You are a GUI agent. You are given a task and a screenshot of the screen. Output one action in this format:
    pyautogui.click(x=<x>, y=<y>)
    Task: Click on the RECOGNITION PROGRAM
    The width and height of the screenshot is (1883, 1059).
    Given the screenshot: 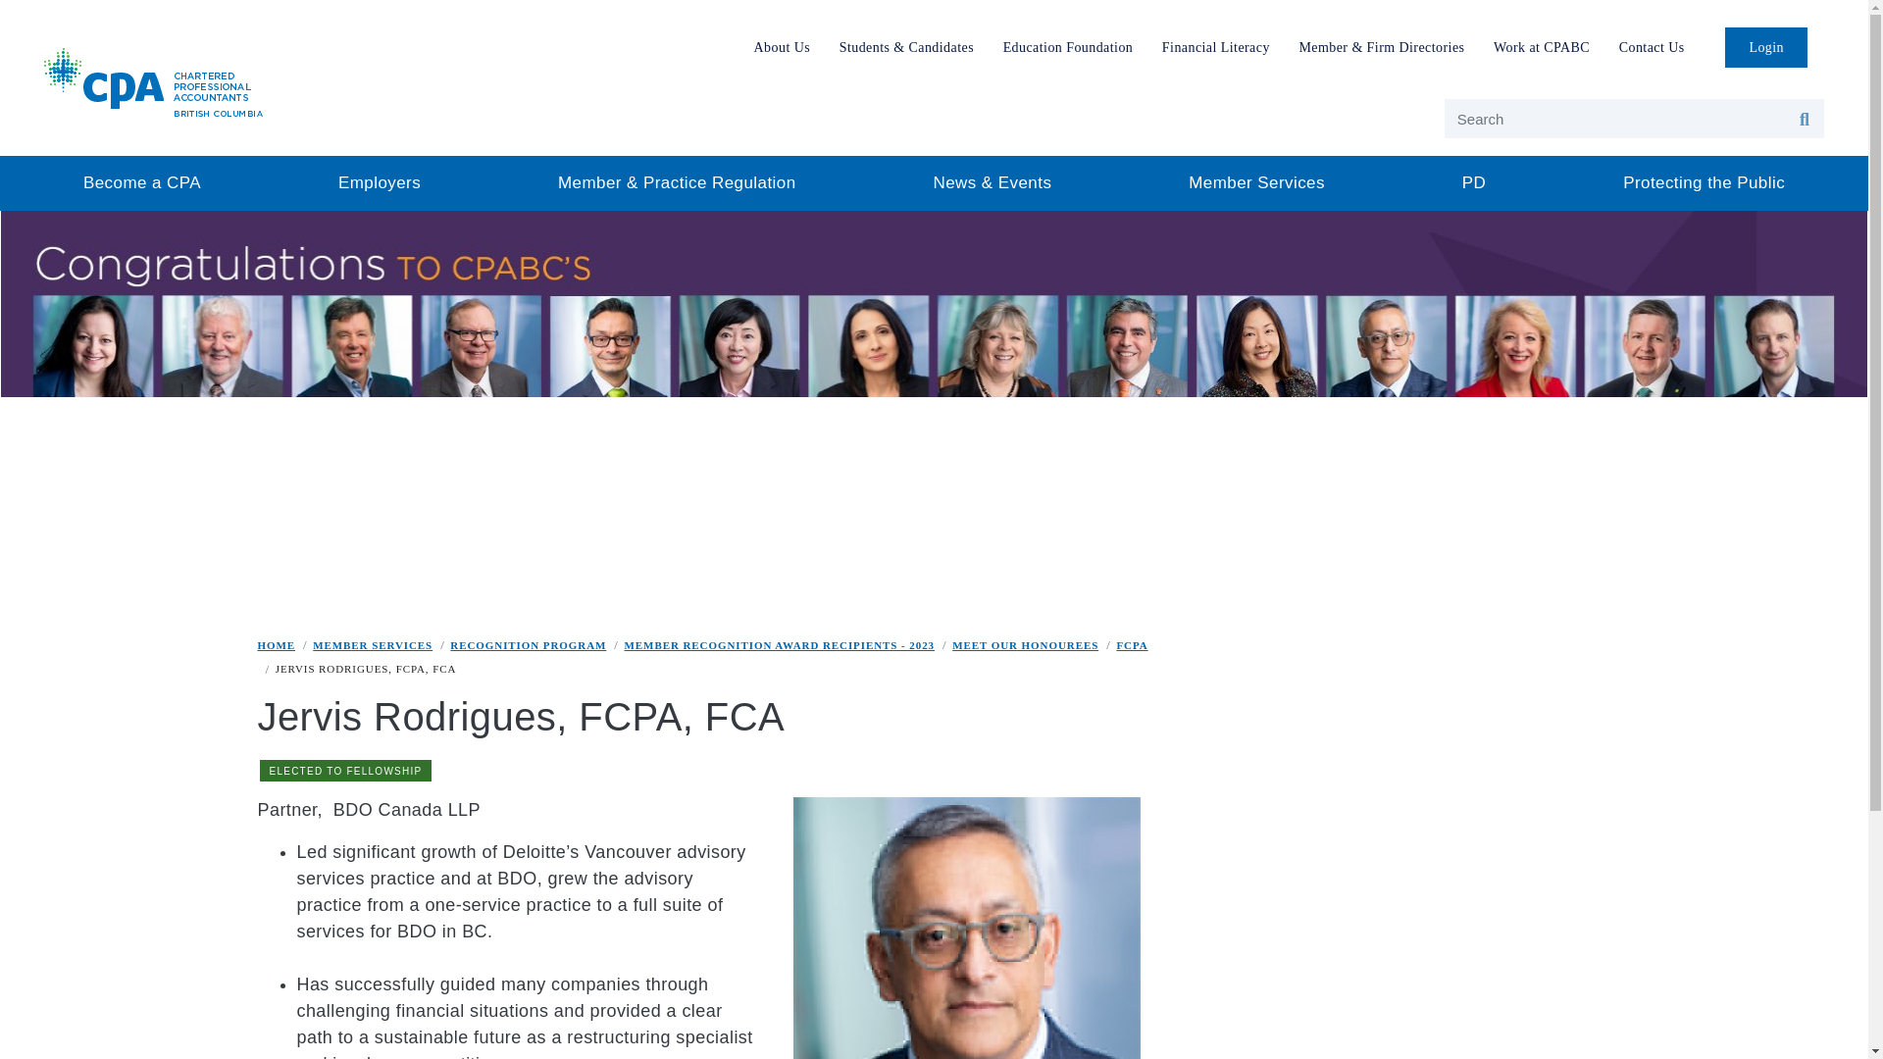 What is the action you would take?
    pyautogui.click(x=528, y=644)
    